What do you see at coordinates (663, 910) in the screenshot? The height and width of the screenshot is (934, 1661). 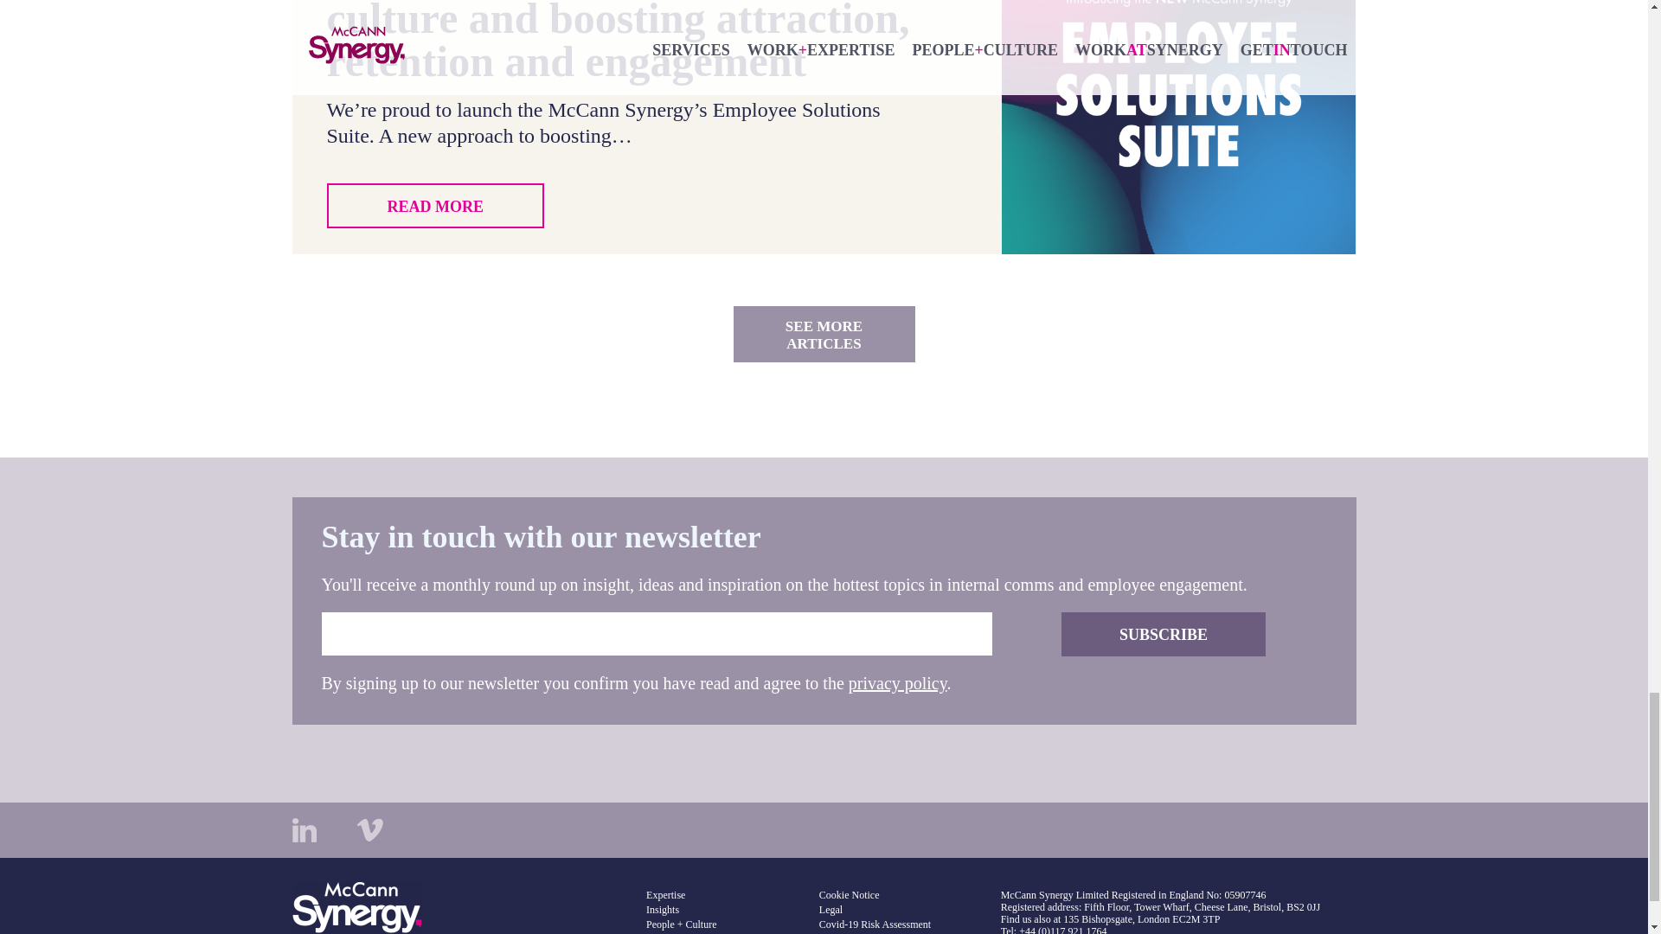 I see `Insights` at bounding box center [663, 910].